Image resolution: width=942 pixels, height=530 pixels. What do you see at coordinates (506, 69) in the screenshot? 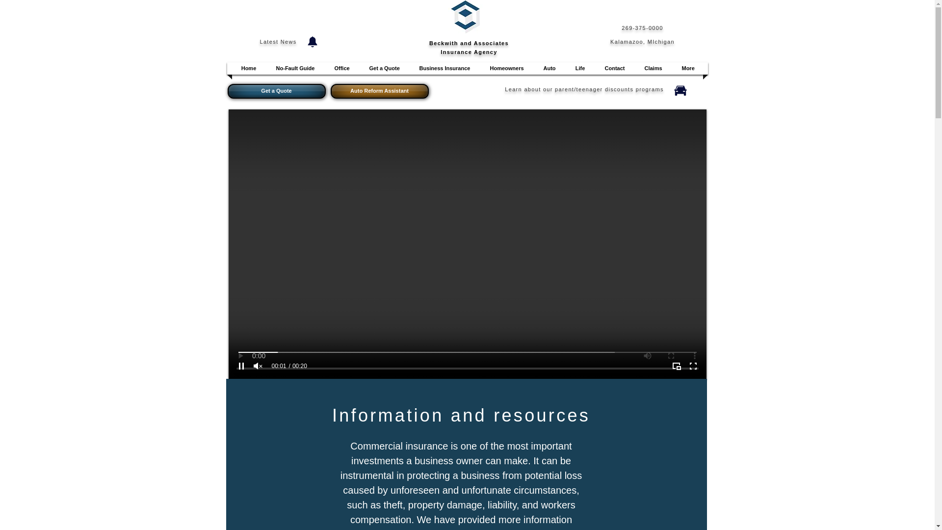
I see `Homeowners` at bounding box center [506, 69].